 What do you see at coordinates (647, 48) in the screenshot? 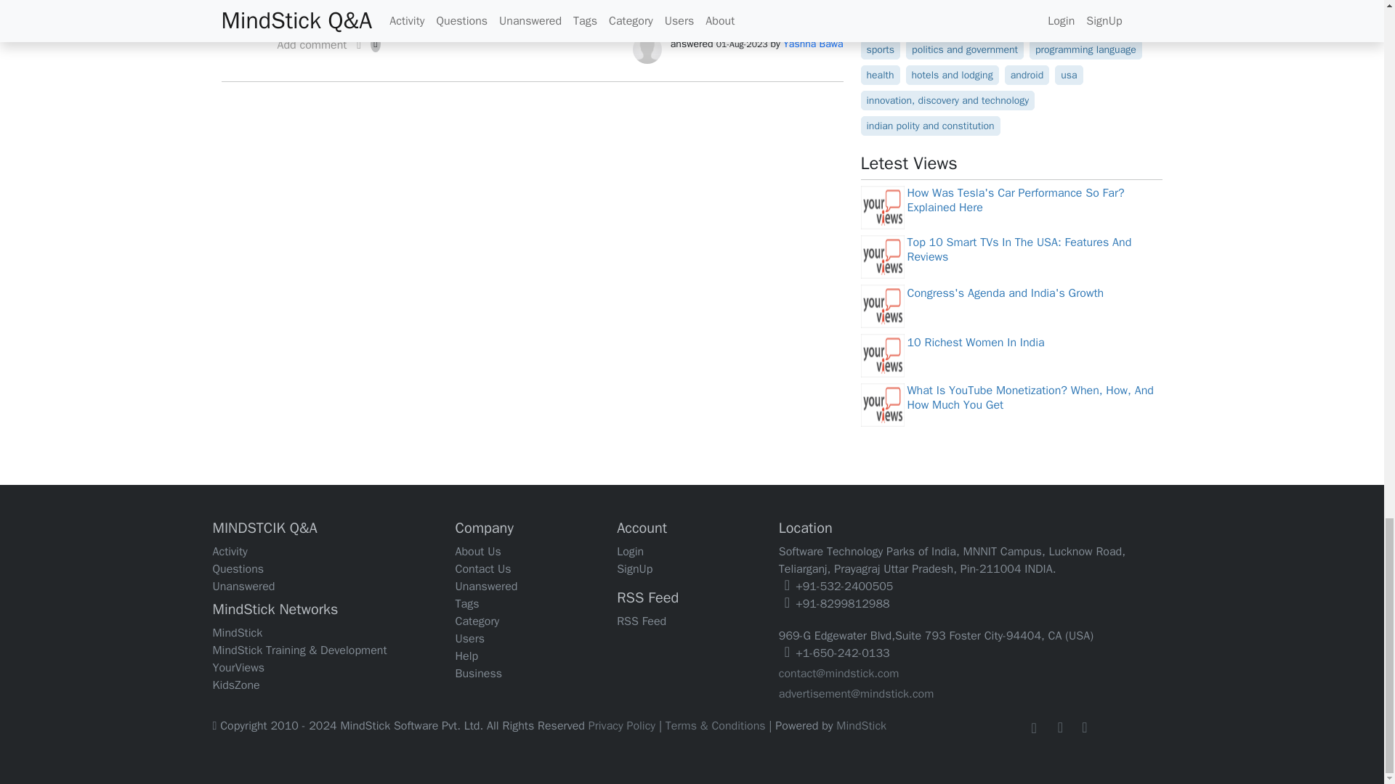
I see `Yashna Bawa` at bounding box center [647, 48].